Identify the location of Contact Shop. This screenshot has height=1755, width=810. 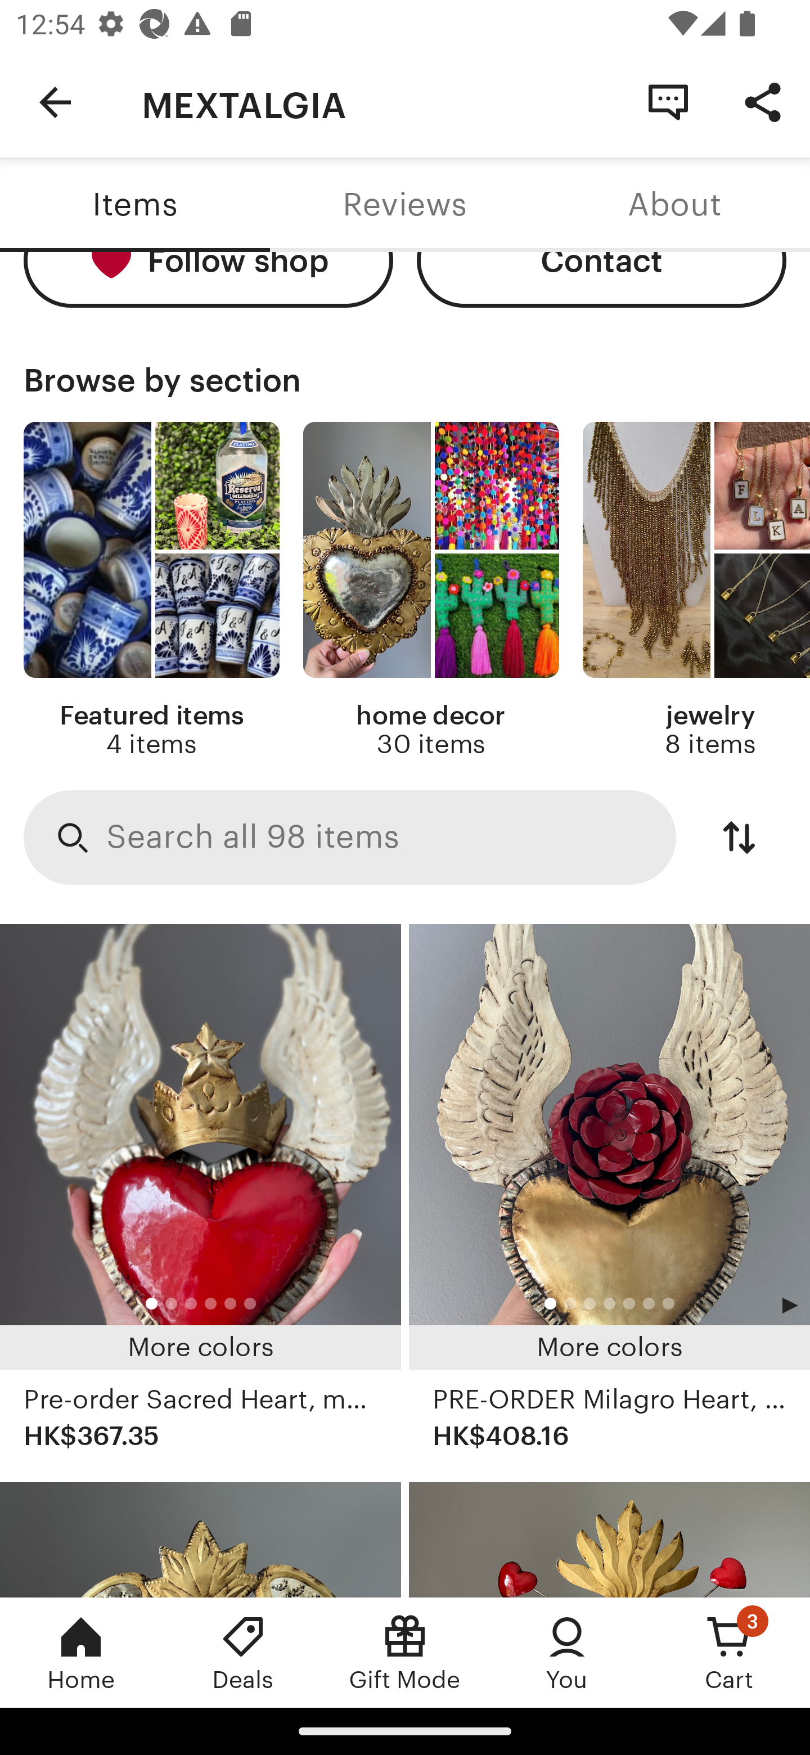
(668, 101).